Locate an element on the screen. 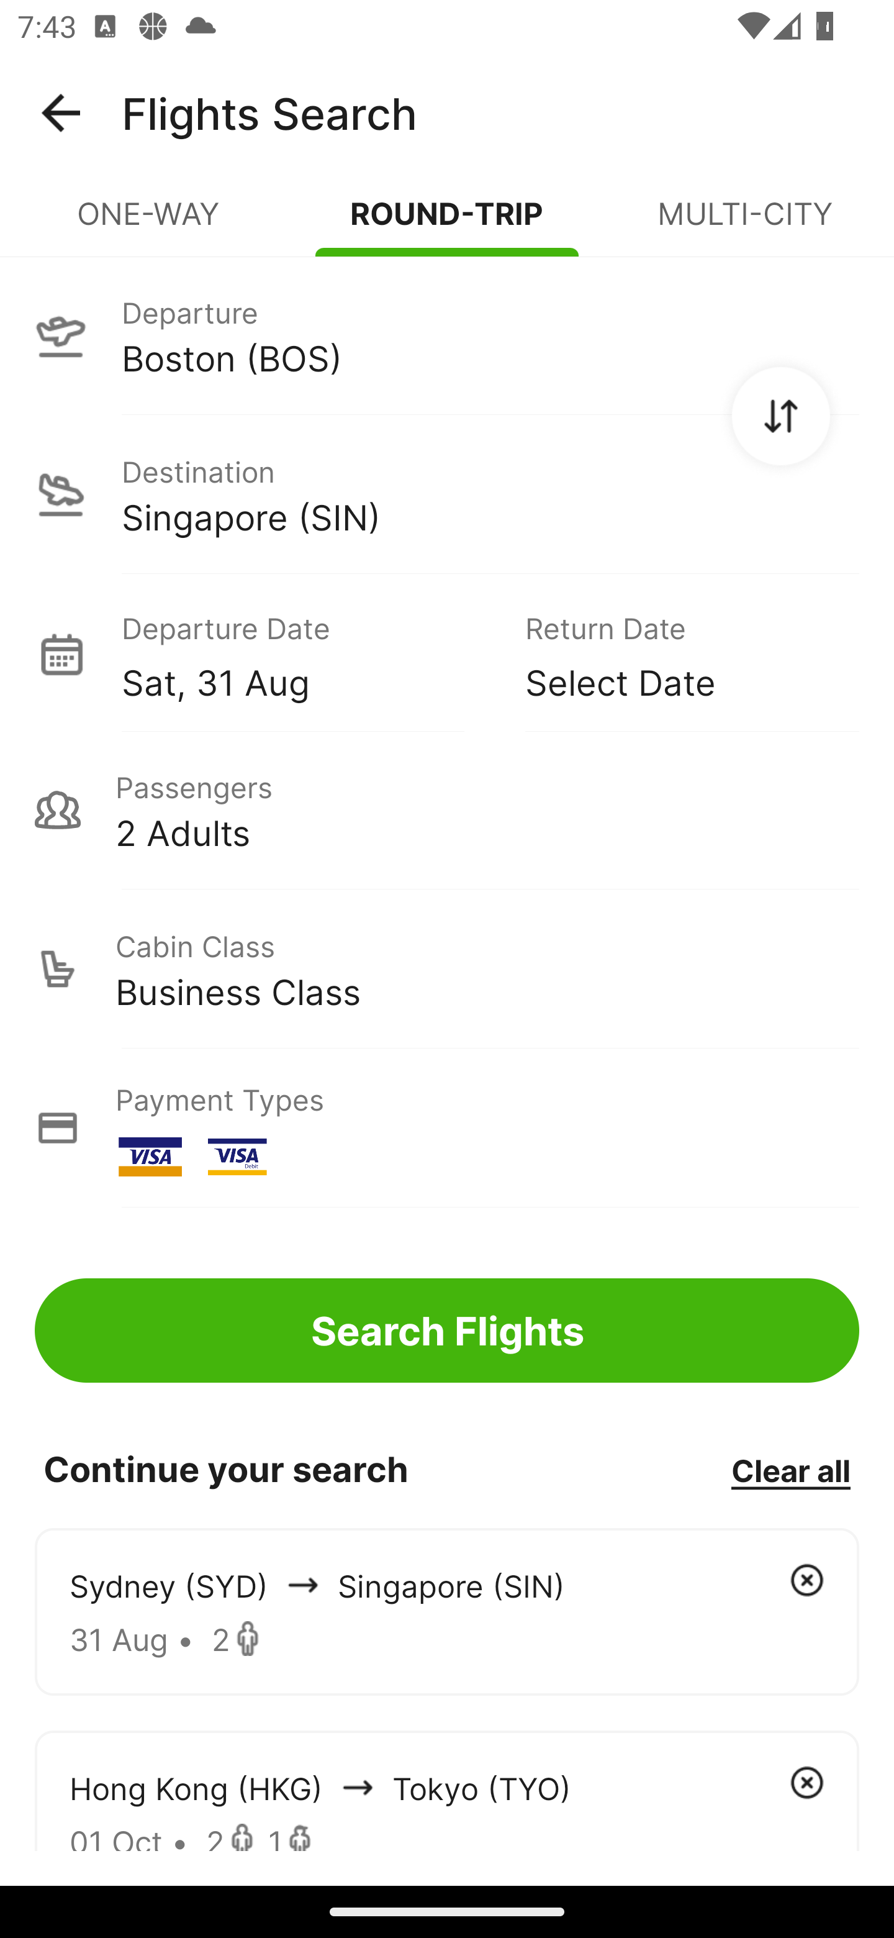 Image resolution: width=894 pixels, height=1938 pixels. Departure Date Sat, 31 Aug is located at coordinates (305, 653).